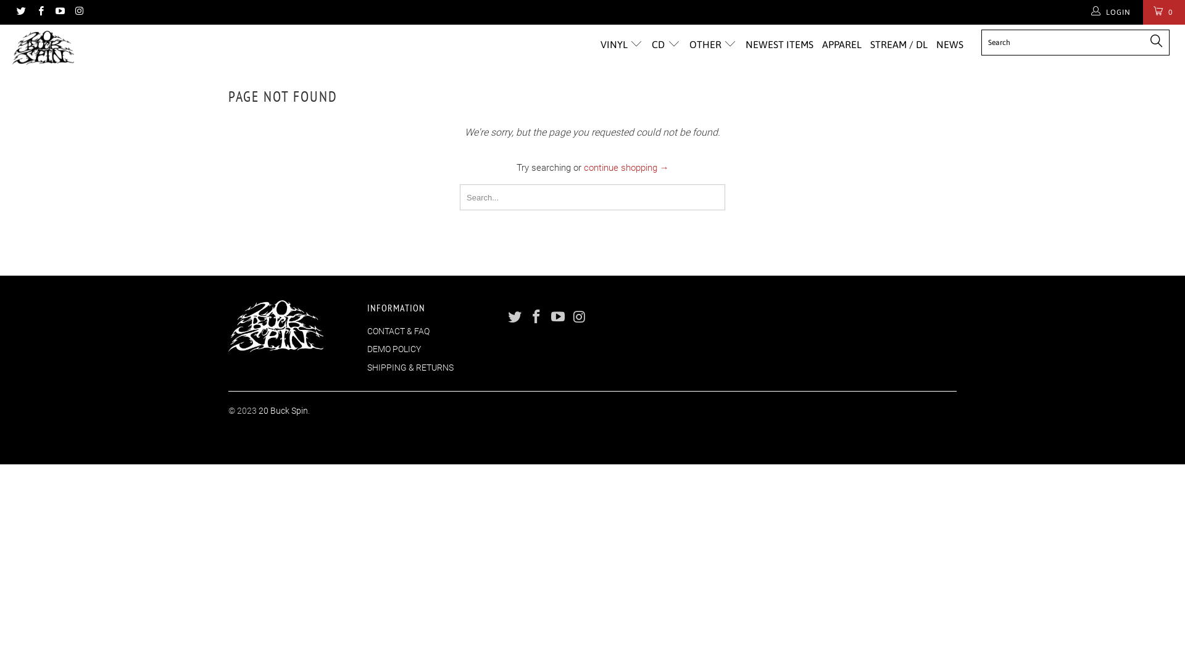 This screenshot has height=666, width=1185. What do you see at coordinates (780, 44) in the screenshot?
I see `NEWEST ITEMS` at bounding box center [780, 44].